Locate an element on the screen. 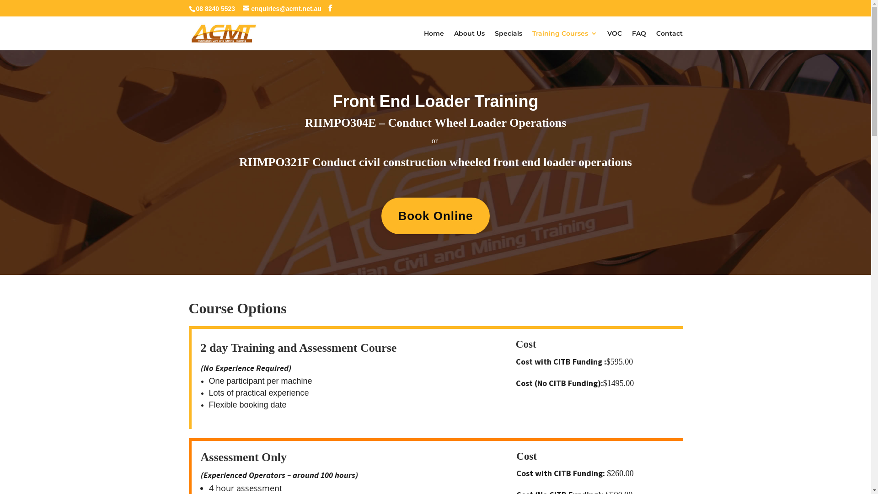 The height and width of the screenshot is (494, 878). About Us is located at coordinates (469, 40).